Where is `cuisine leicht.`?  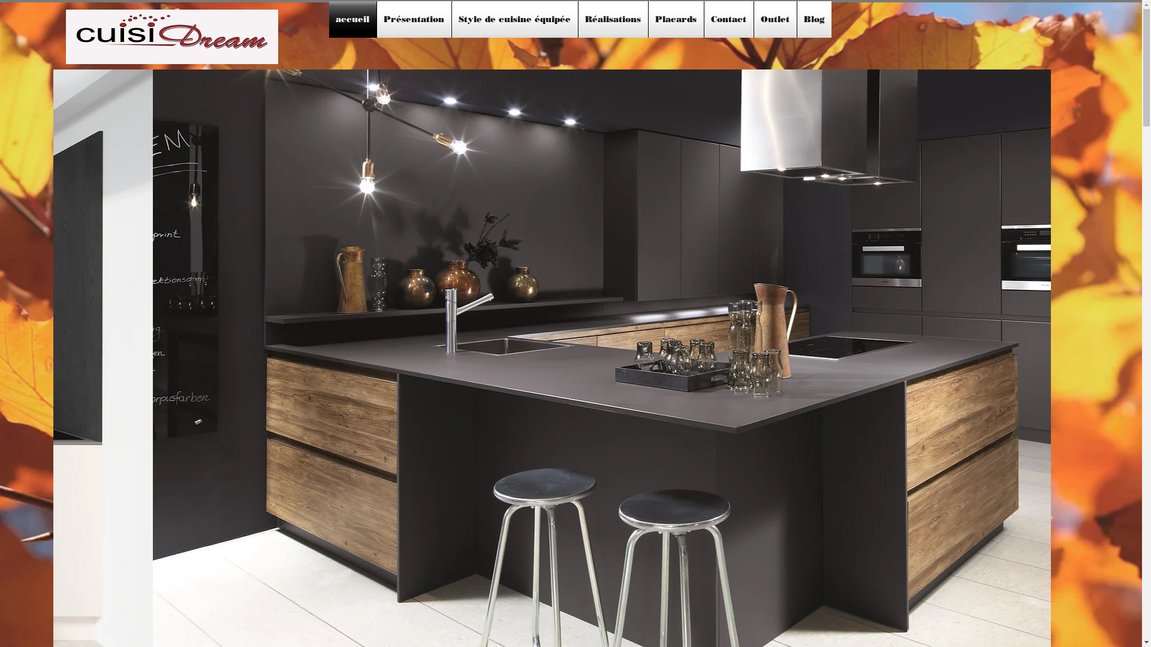 cuisine leicht. is located at coordinates (616, 595).